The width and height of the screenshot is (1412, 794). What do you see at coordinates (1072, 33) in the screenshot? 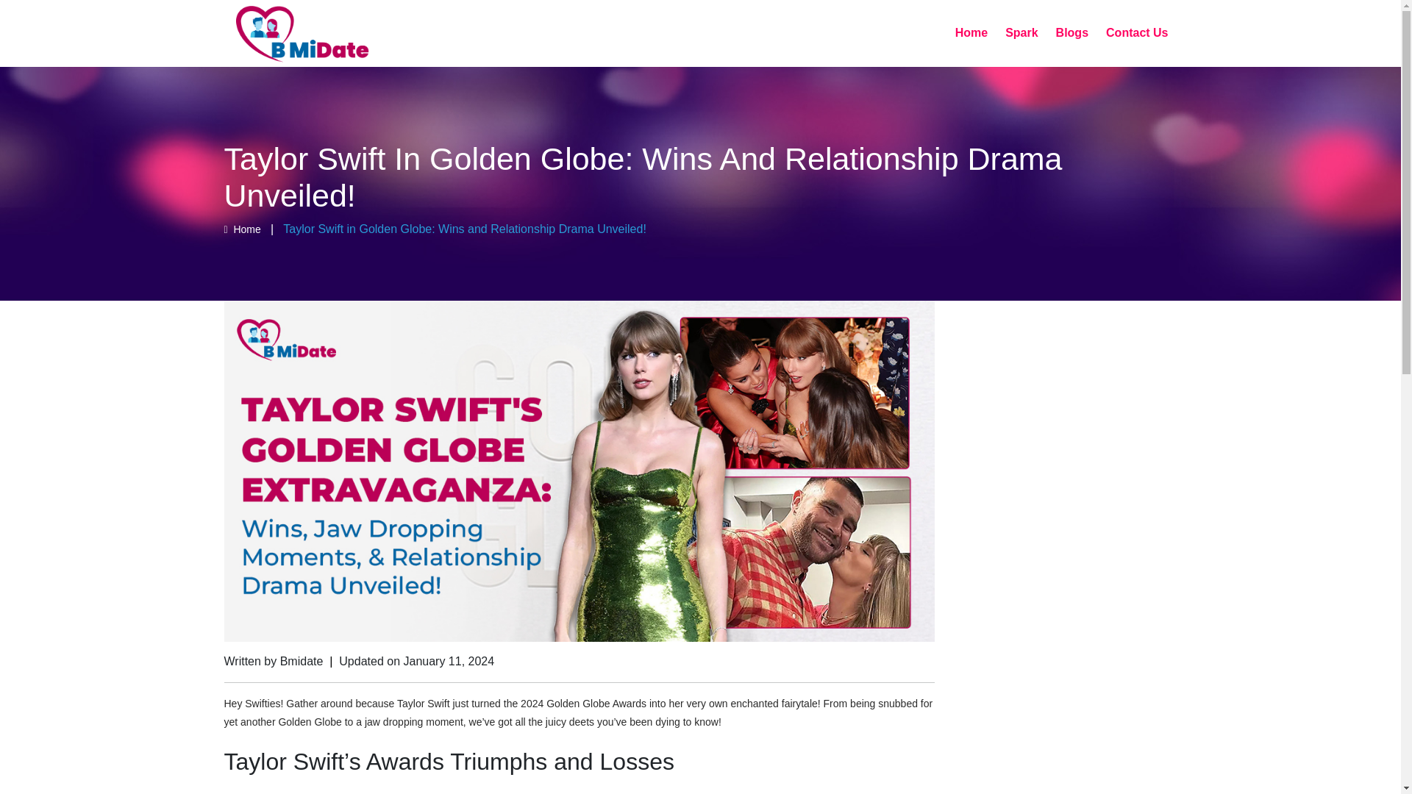
I see `Blogs` at bounding box center [1072, 33].